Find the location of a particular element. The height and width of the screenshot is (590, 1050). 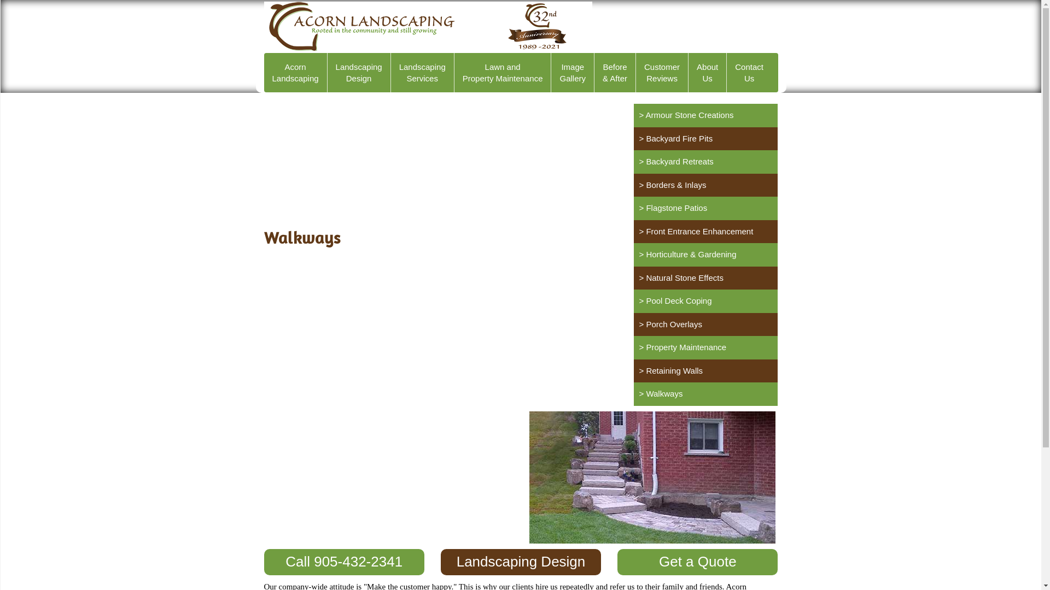

> Backyard Retreats is located at coordinates (705, 162).